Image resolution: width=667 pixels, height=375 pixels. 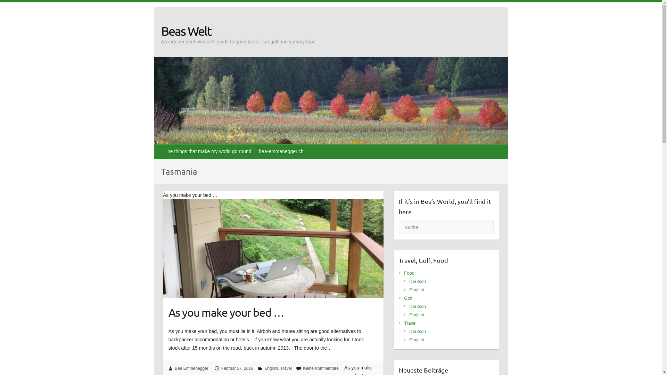 What do you see at coordinates (418, 331) in the screenshot?
I see `Deutsch` at bounding box center [418, 331].